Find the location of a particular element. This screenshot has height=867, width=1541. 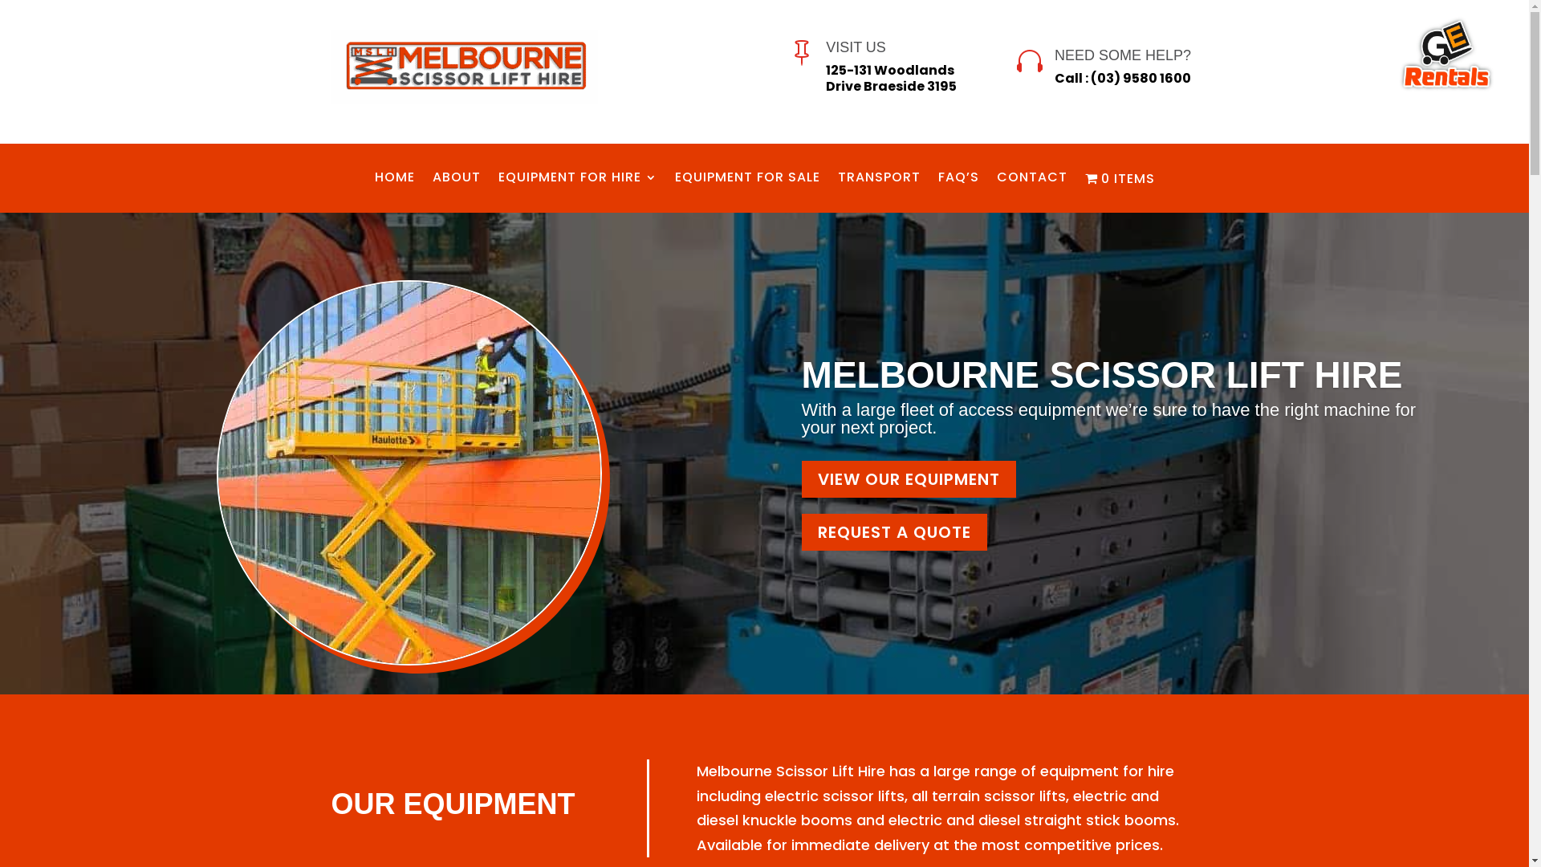

CONTACT is located at coordinates (1032, 181).